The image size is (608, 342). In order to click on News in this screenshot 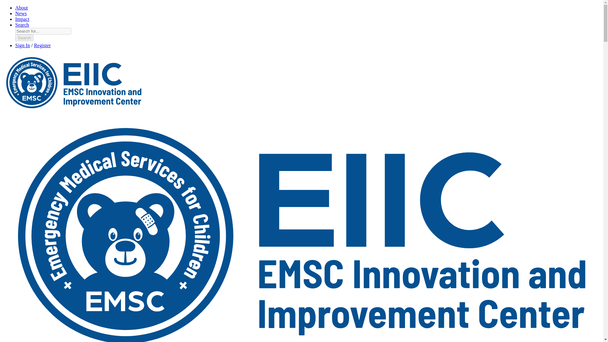, I will do `click(21, 13)`.